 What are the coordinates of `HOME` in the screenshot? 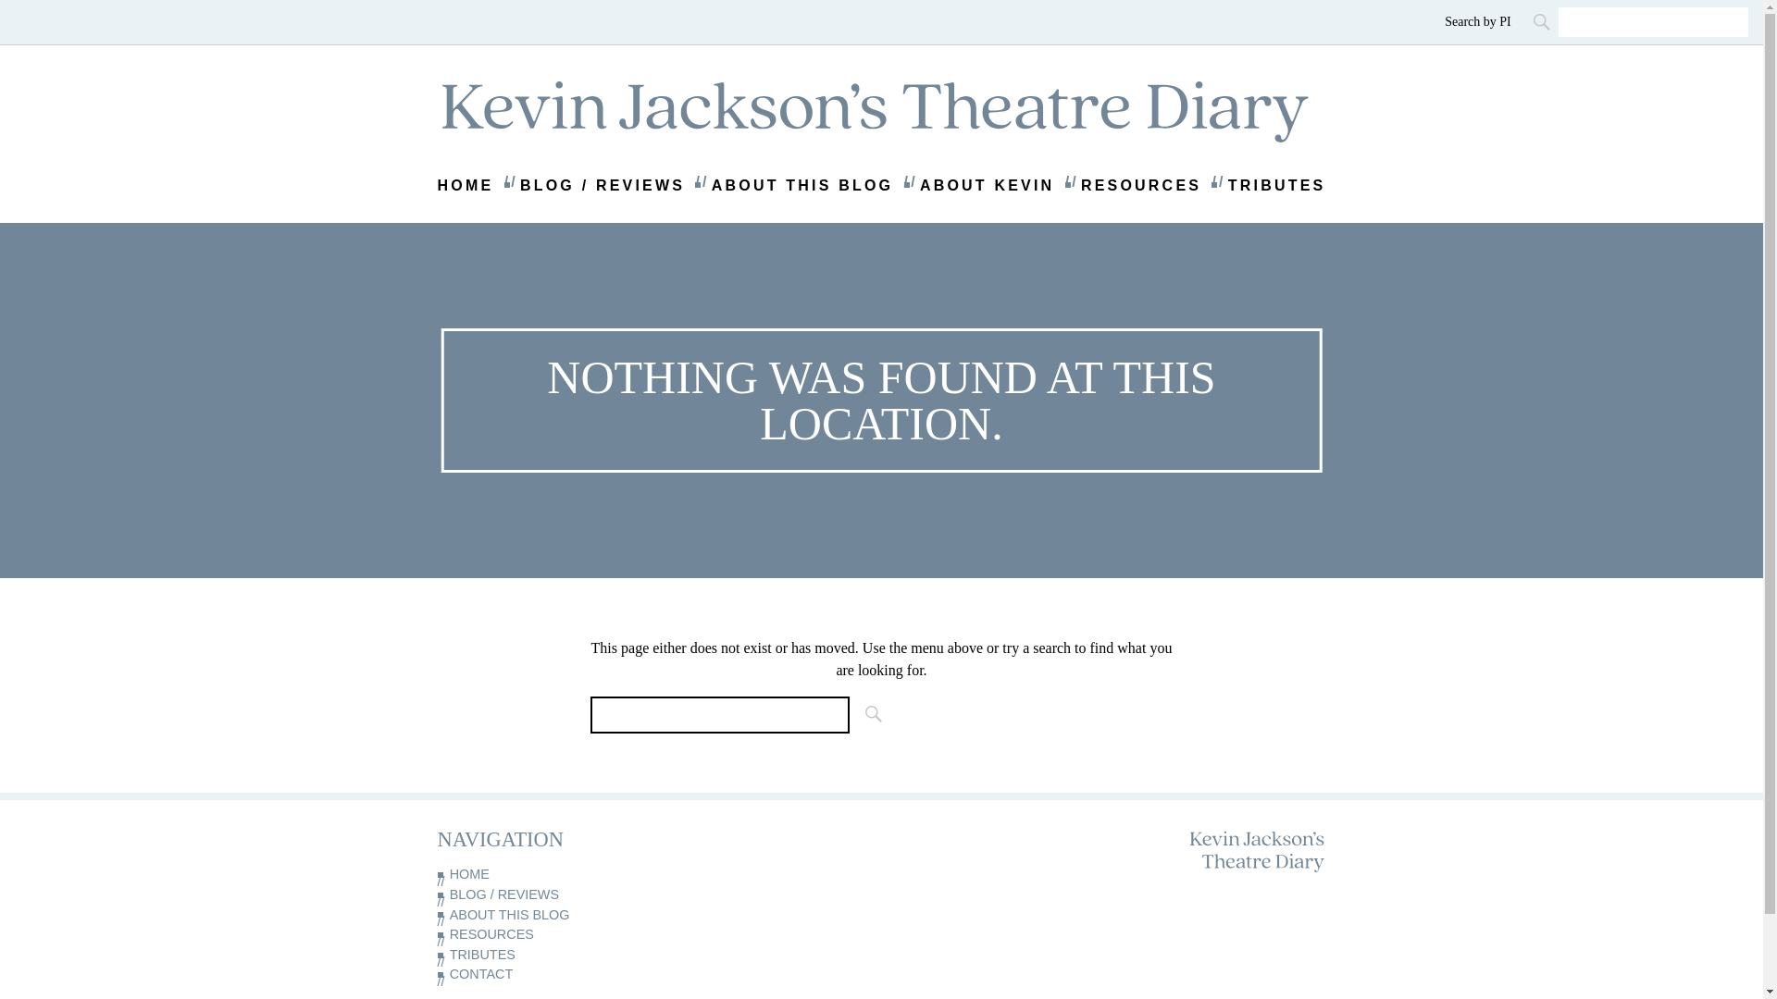 It's located at (465, 186).